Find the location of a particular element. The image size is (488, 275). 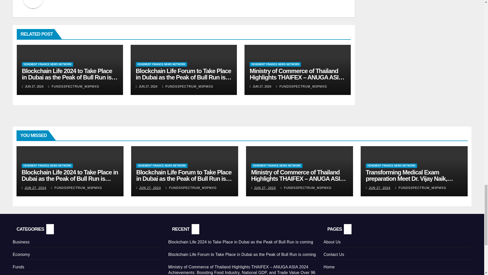

VEHEMENT FINANCE NEWS NETWORK is located at coordinates (48, 64).